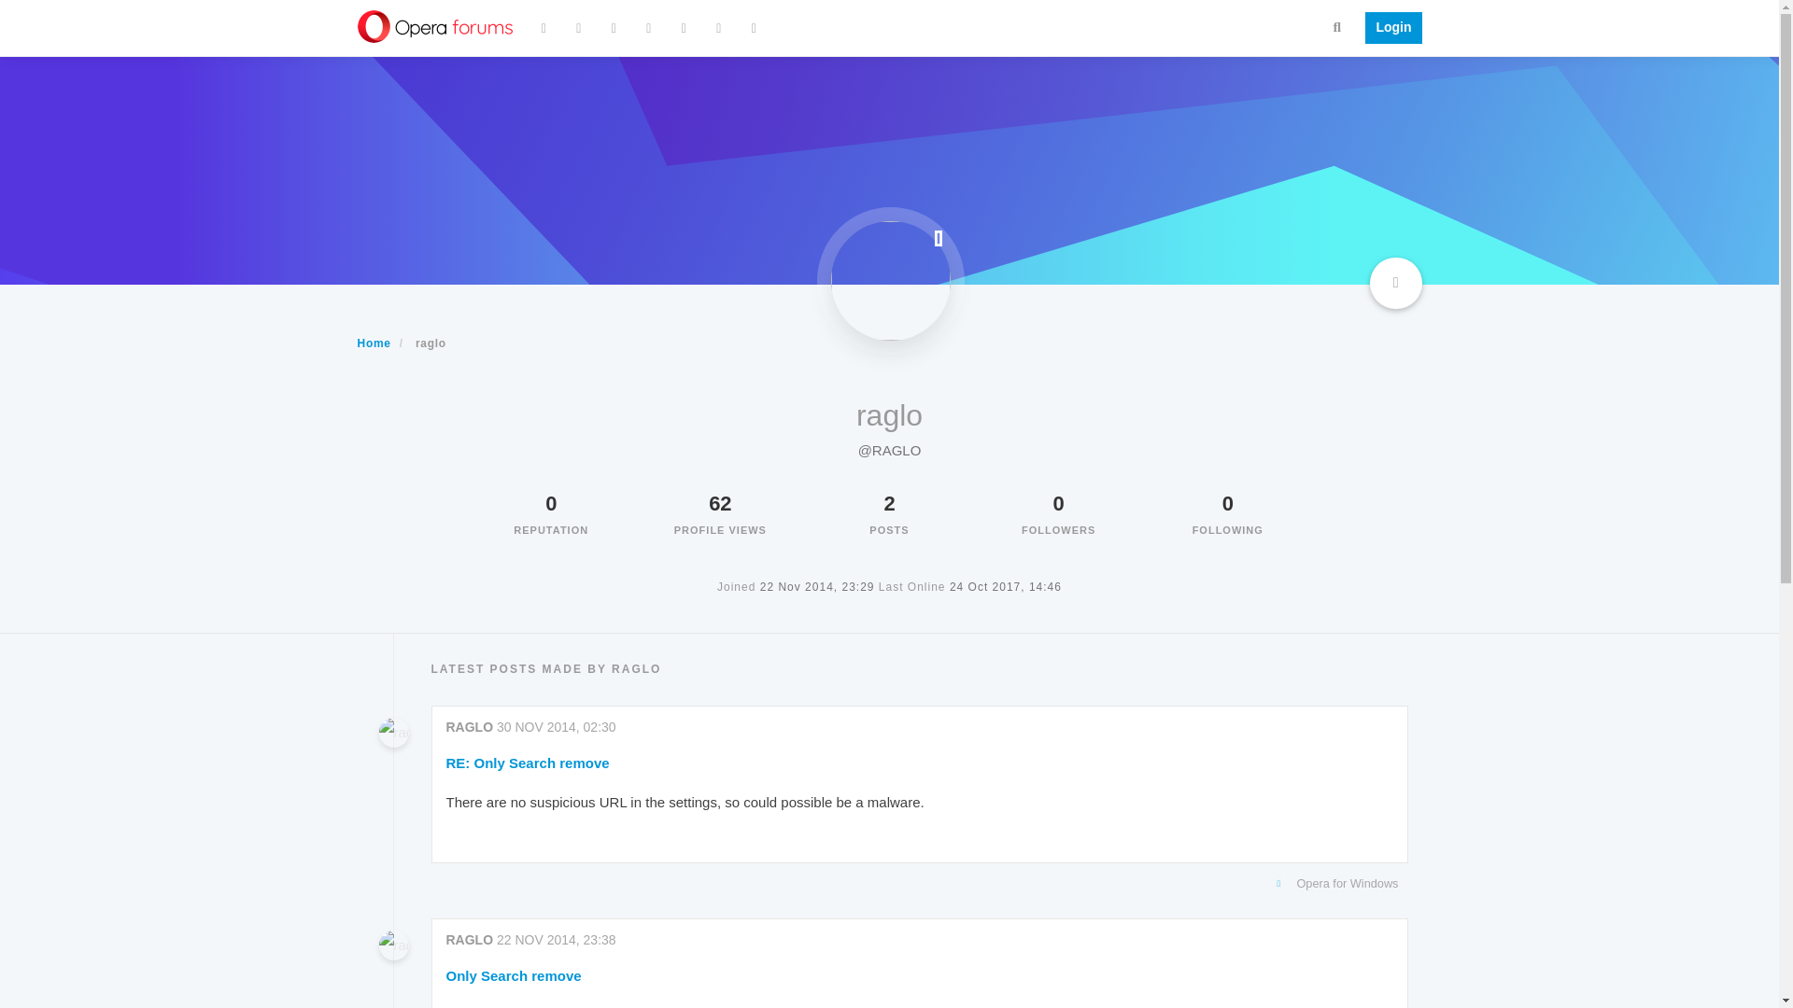 This screenshot has width=1793, height=1008. What do you see at coordinates (374, 343) in the screenshot?
I see `Home` at bounding box center [374, 343].